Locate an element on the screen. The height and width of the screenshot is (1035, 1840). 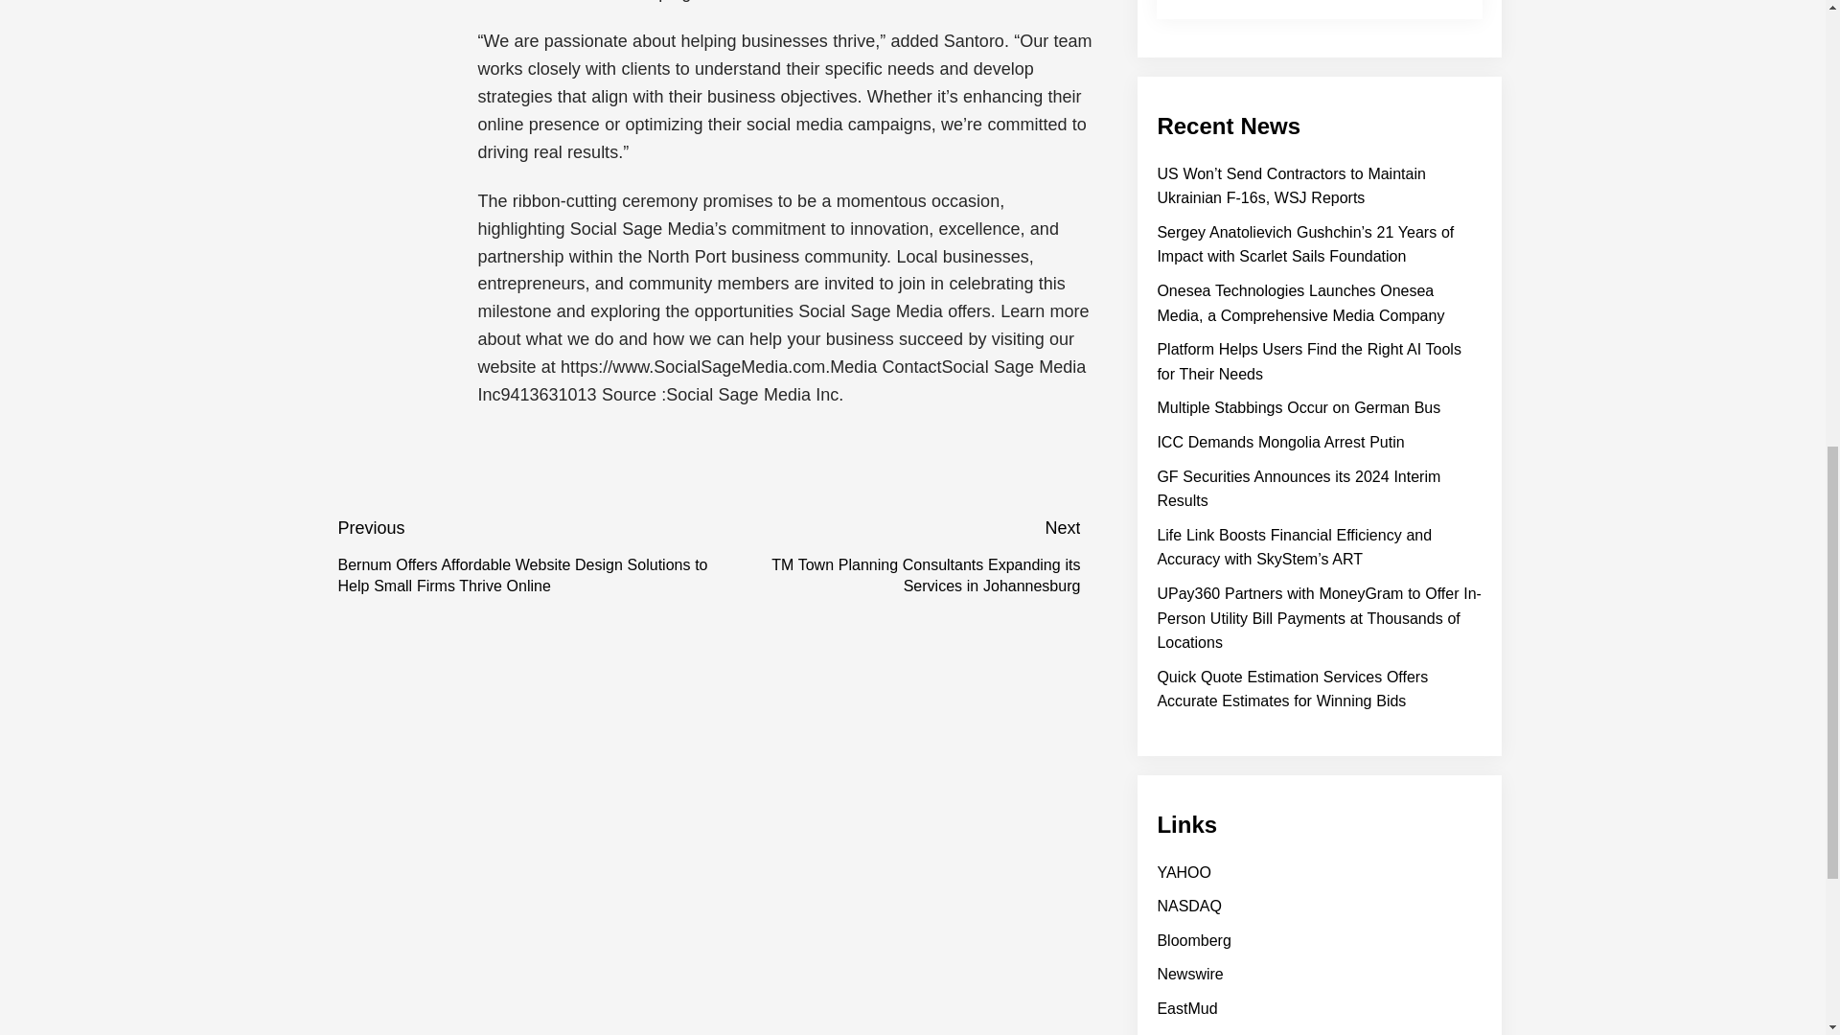
YAHOO is located at coordinates (1184, 872).